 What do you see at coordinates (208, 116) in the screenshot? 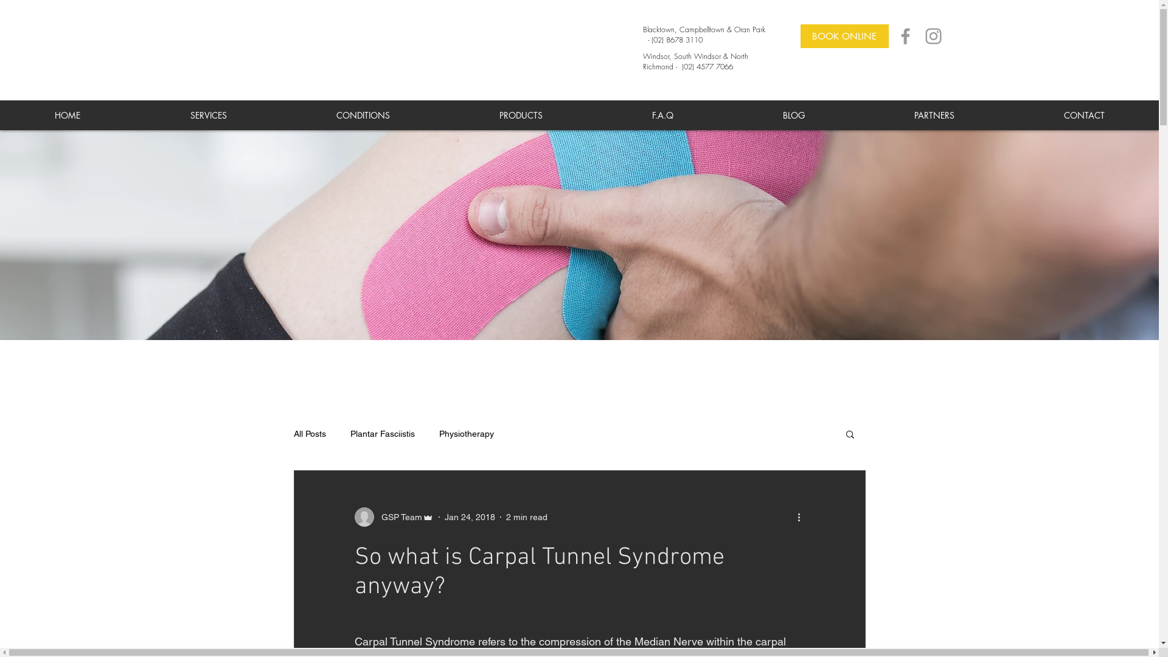
I see `SERVICES` at bounding box center [208, 116].